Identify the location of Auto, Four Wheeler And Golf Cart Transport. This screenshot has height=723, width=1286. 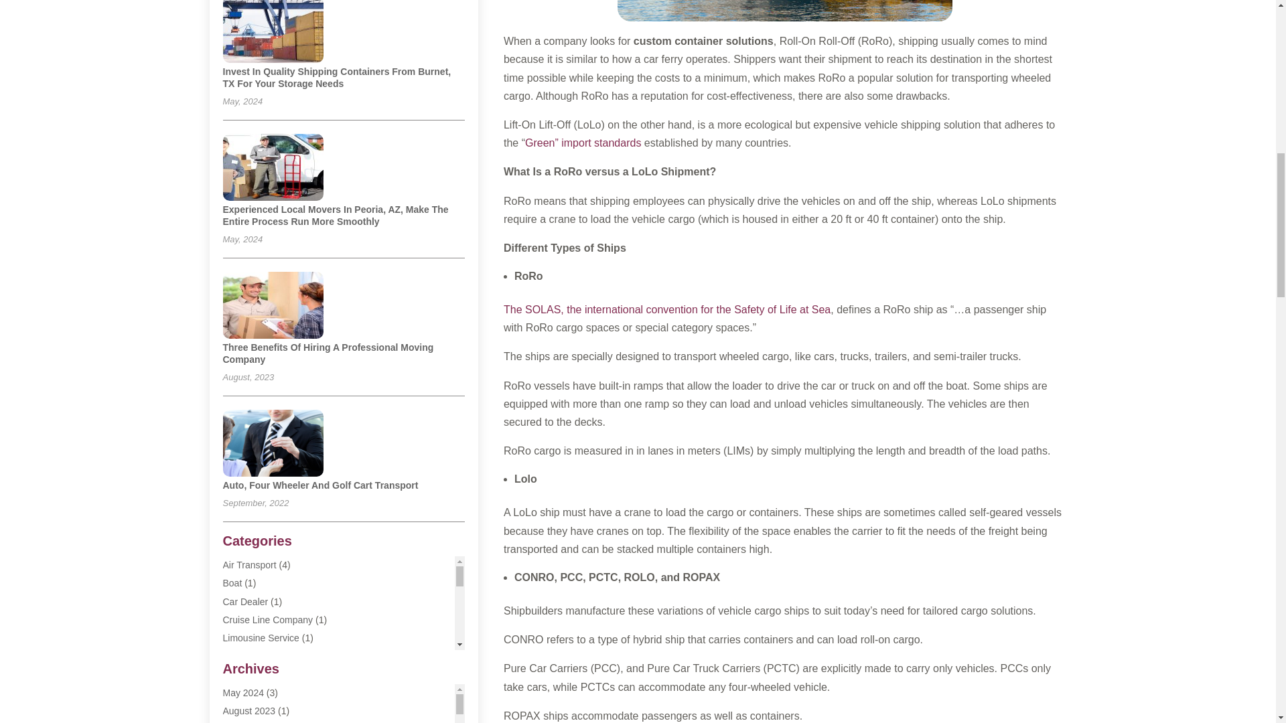
(320, 485).